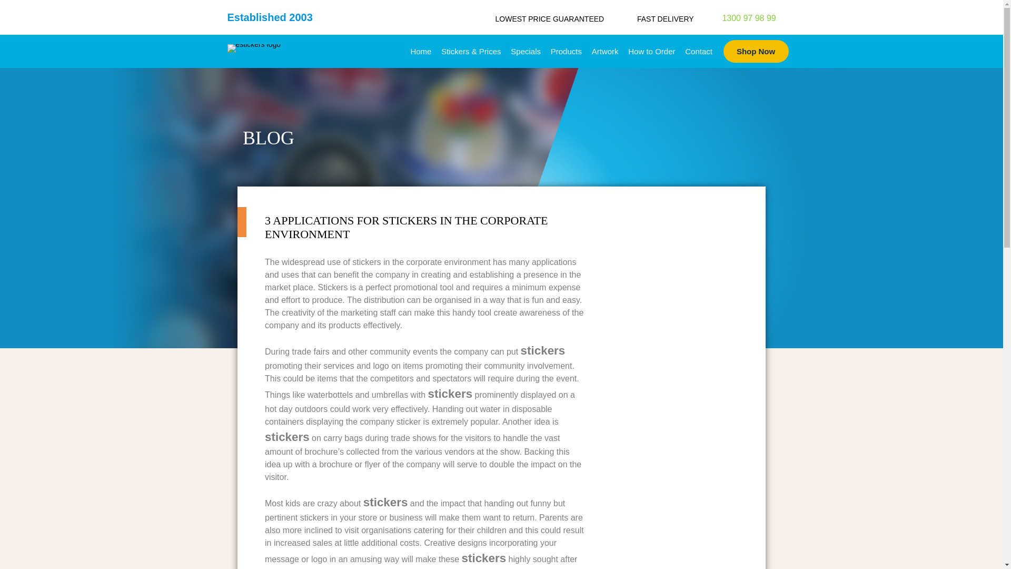 The width and height of the screenshot is (1011, 569). I want to click on Home, so click(421, 51).